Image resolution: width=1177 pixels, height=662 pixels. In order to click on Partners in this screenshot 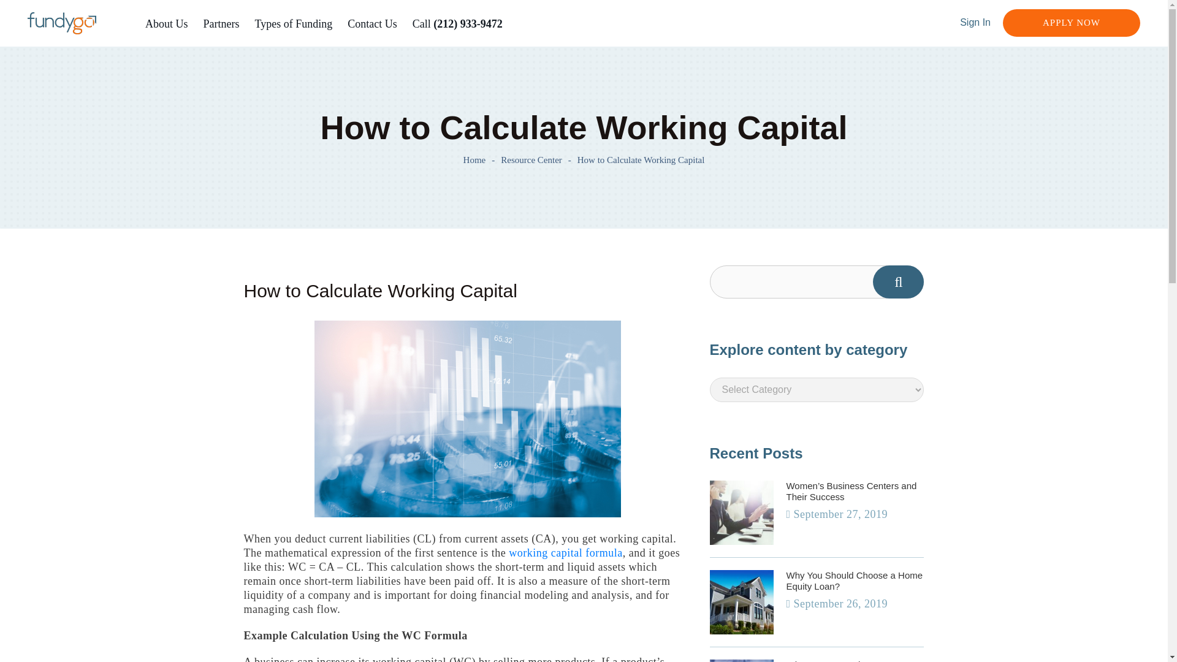, I will do `click(222, 24)`.